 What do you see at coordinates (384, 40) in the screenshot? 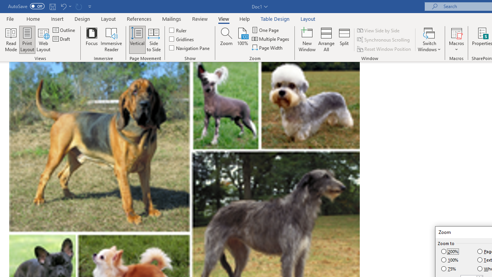
I see `Synchronous Scrolling` at bounding box center [384, 40].